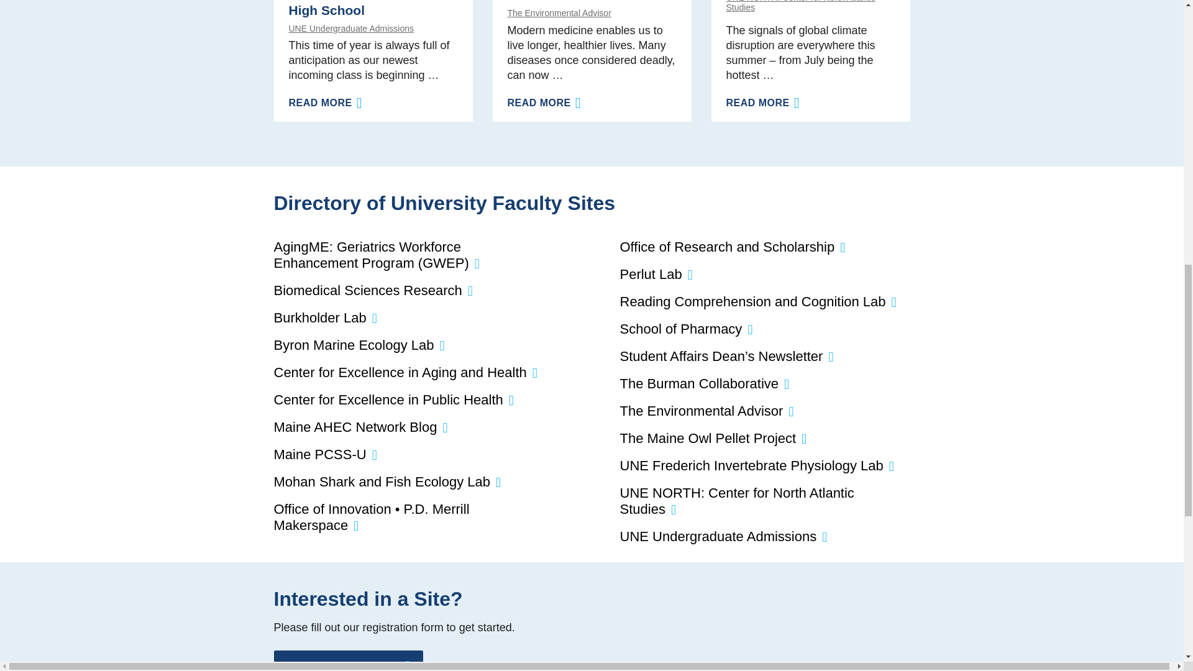  What do you see at coordinates (388, 399) in the screenshot?
I see `Center for Excellence in Public Health` at bounding box center [388, 399].